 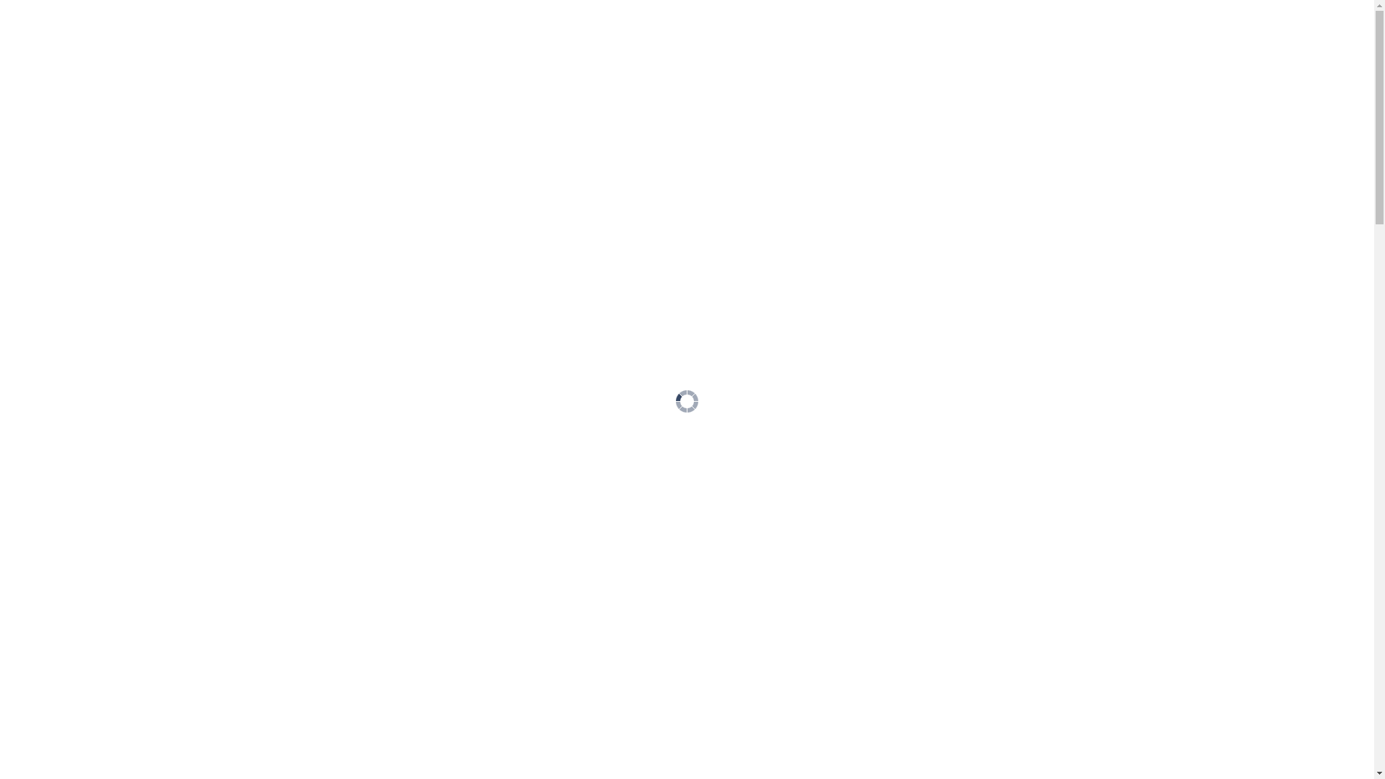 What do you see at coordinates (45, 187) in the screenshot?
I see `About` at bounding box center [45, 187].